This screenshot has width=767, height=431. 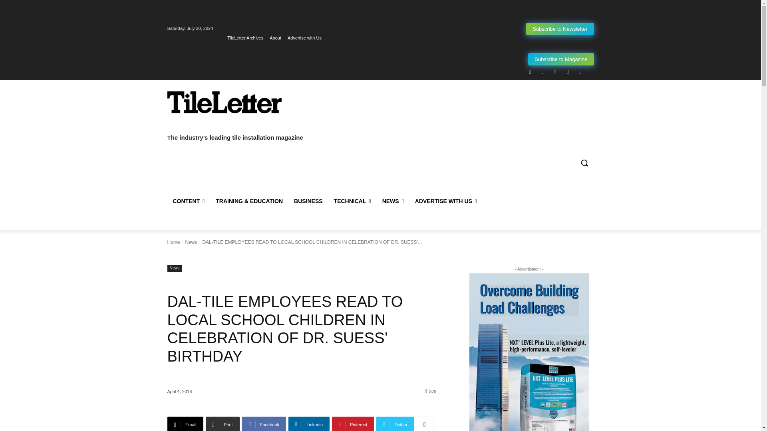 I want to click on Advertise with Us, so click(x=304, y=38).